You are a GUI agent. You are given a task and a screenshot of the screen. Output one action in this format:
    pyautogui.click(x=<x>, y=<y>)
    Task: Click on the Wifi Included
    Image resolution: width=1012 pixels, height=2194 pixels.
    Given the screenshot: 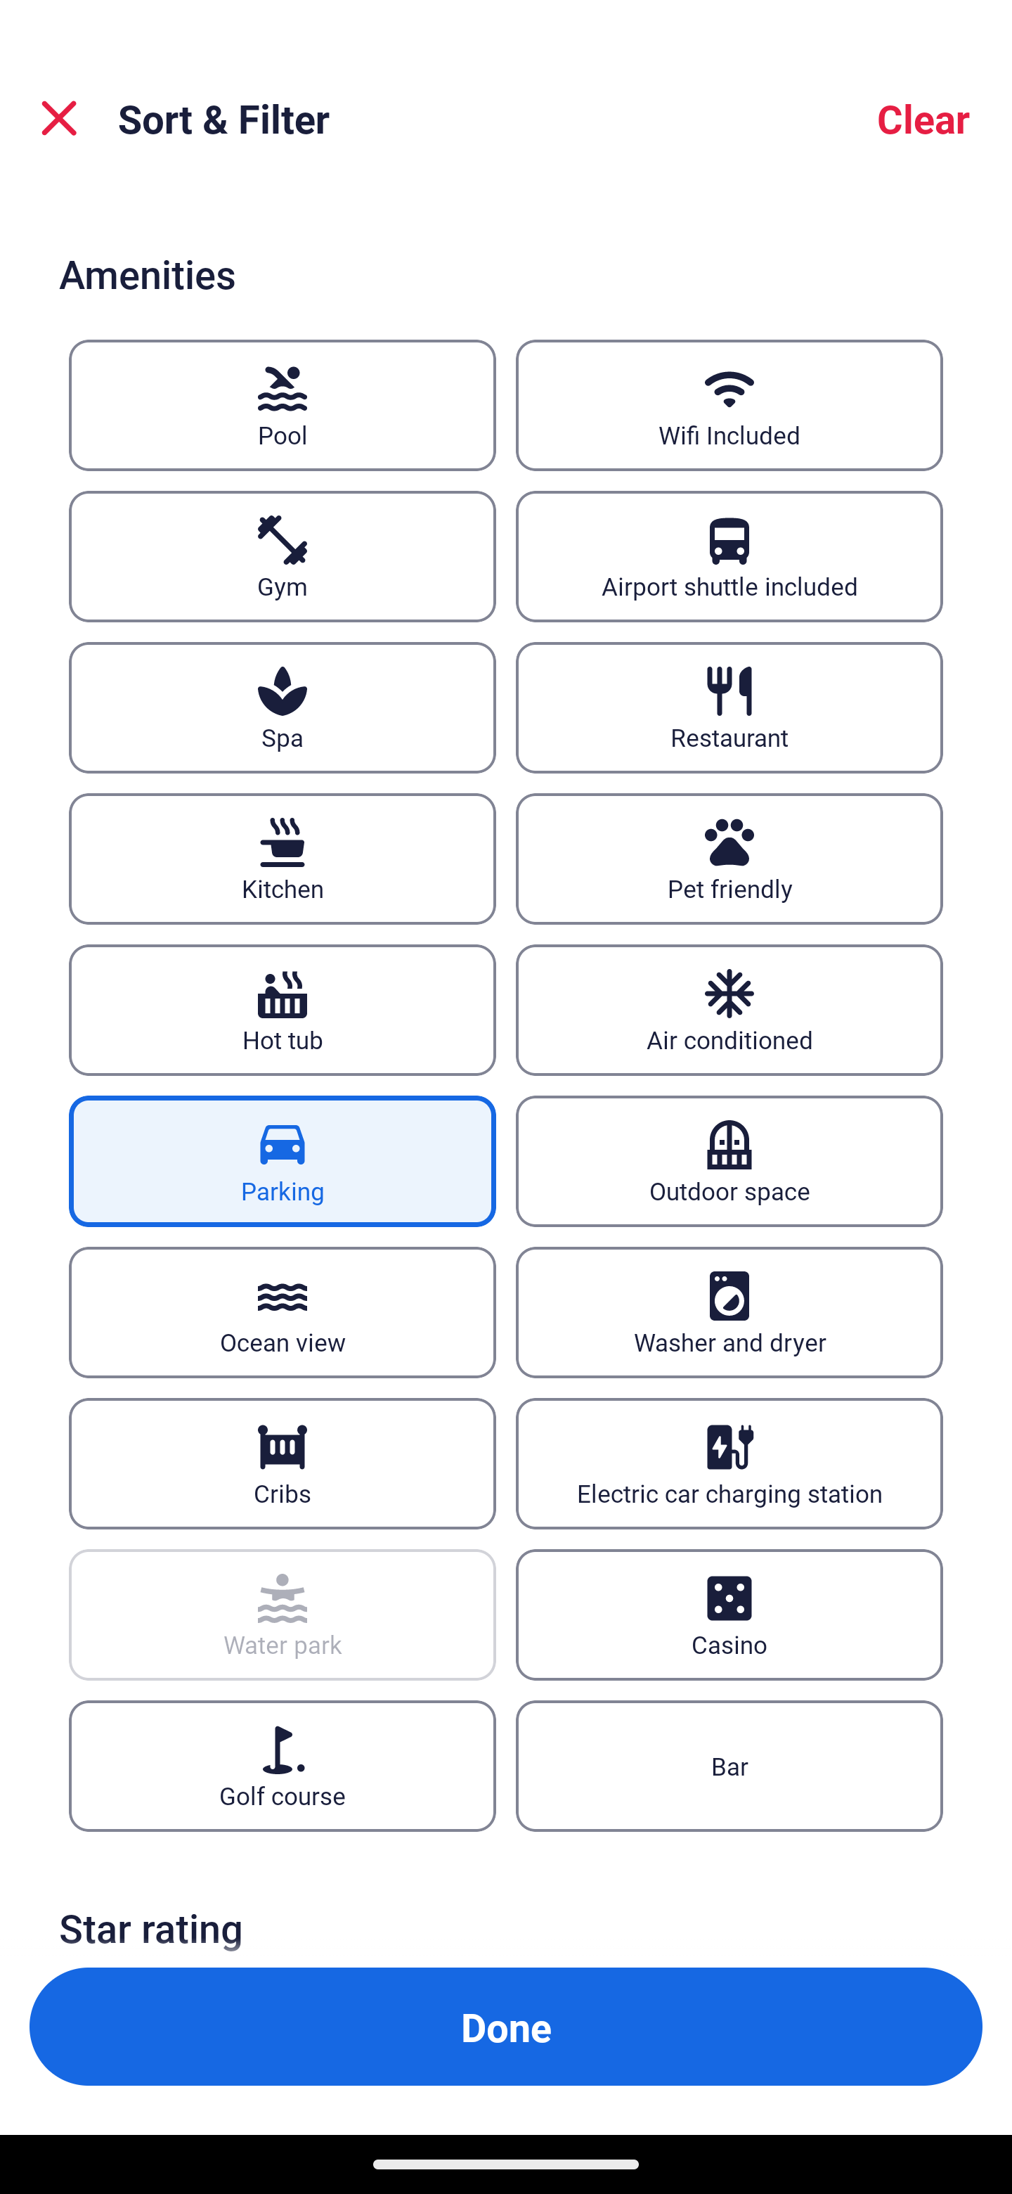 What is the action you would take?
    pyautogui.click(x=729, y=405)
    